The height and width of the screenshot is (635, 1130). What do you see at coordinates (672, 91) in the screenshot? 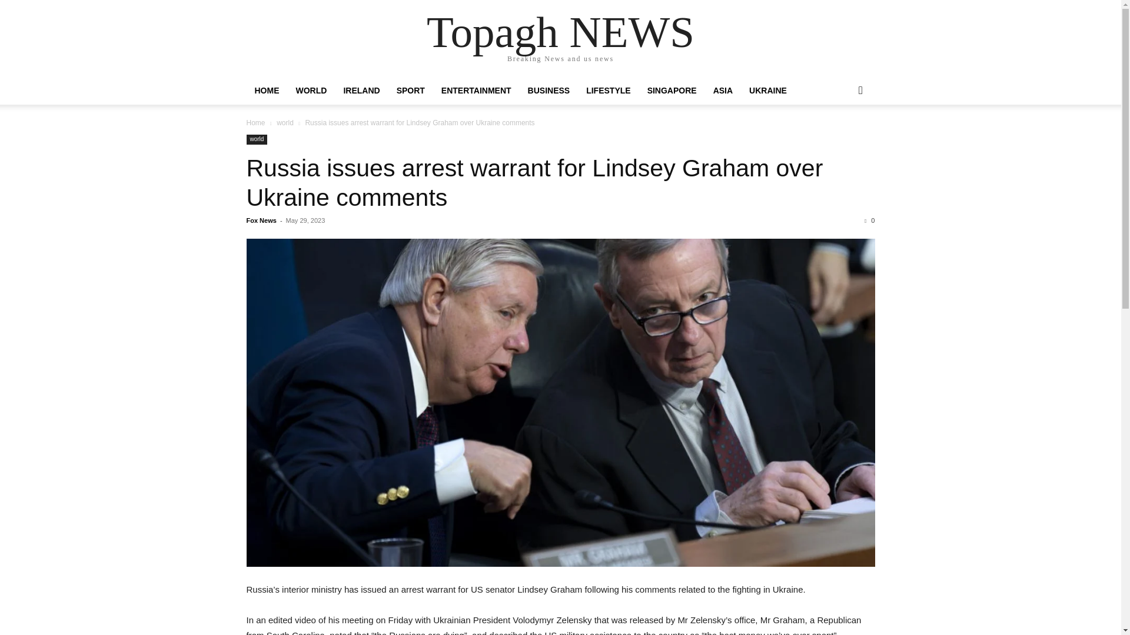
I see `SINGAPORE` at bounding box center [672, 91].